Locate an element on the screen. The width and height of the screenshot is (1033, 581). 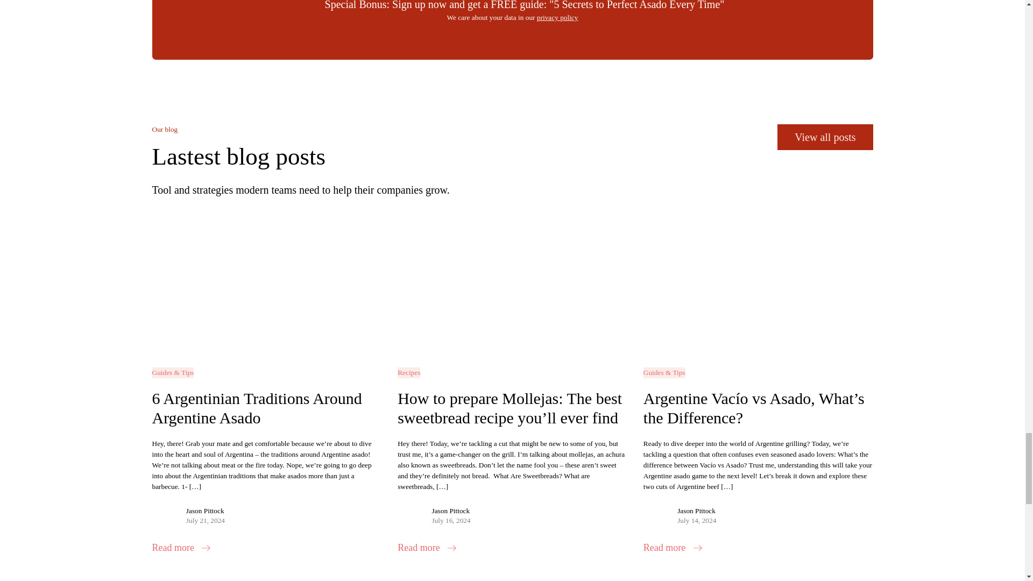
View all posts is located at coordinates (825, 137).